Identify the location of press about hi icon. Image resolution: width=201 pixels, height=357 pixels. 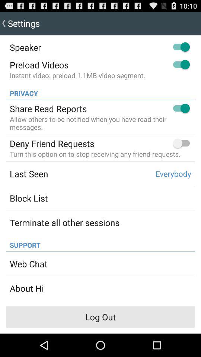
(27, 288).